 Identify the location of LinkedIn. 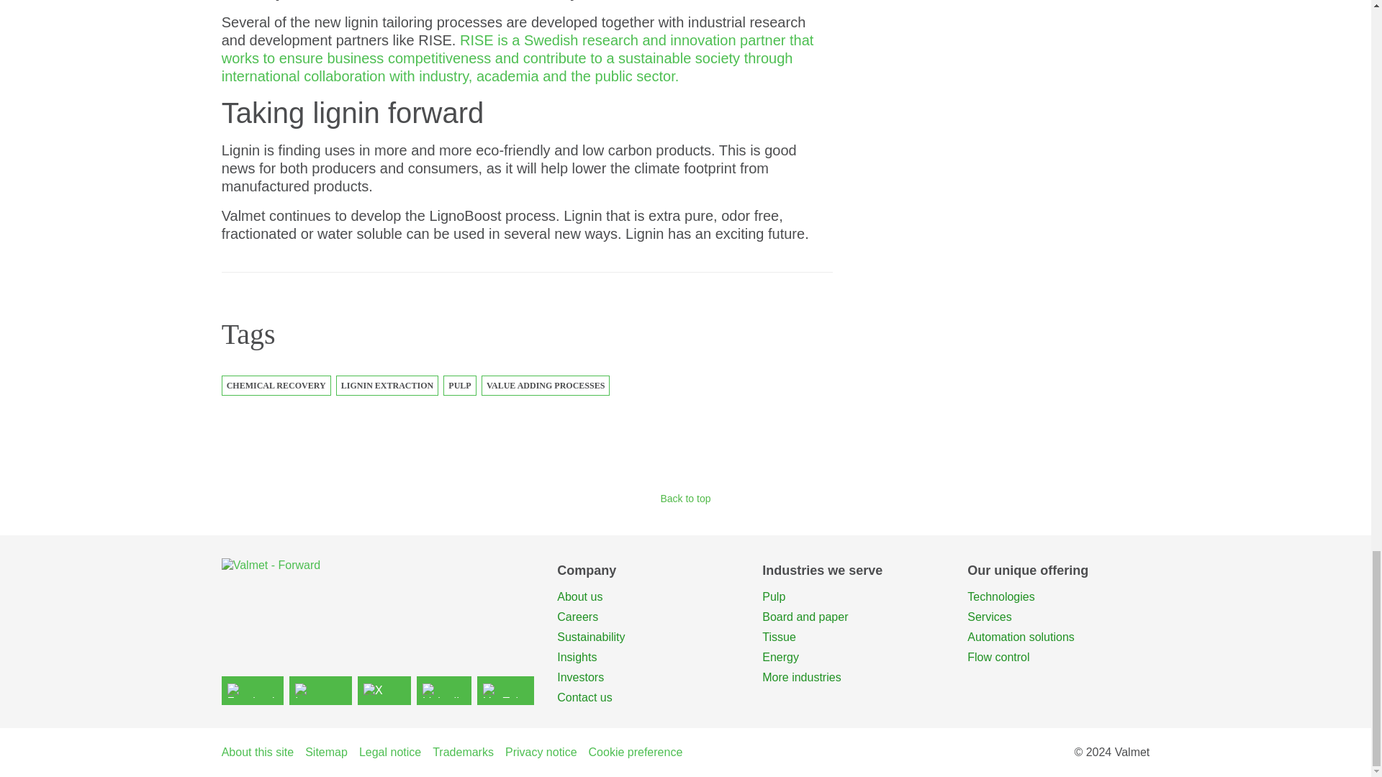
(445, 690).